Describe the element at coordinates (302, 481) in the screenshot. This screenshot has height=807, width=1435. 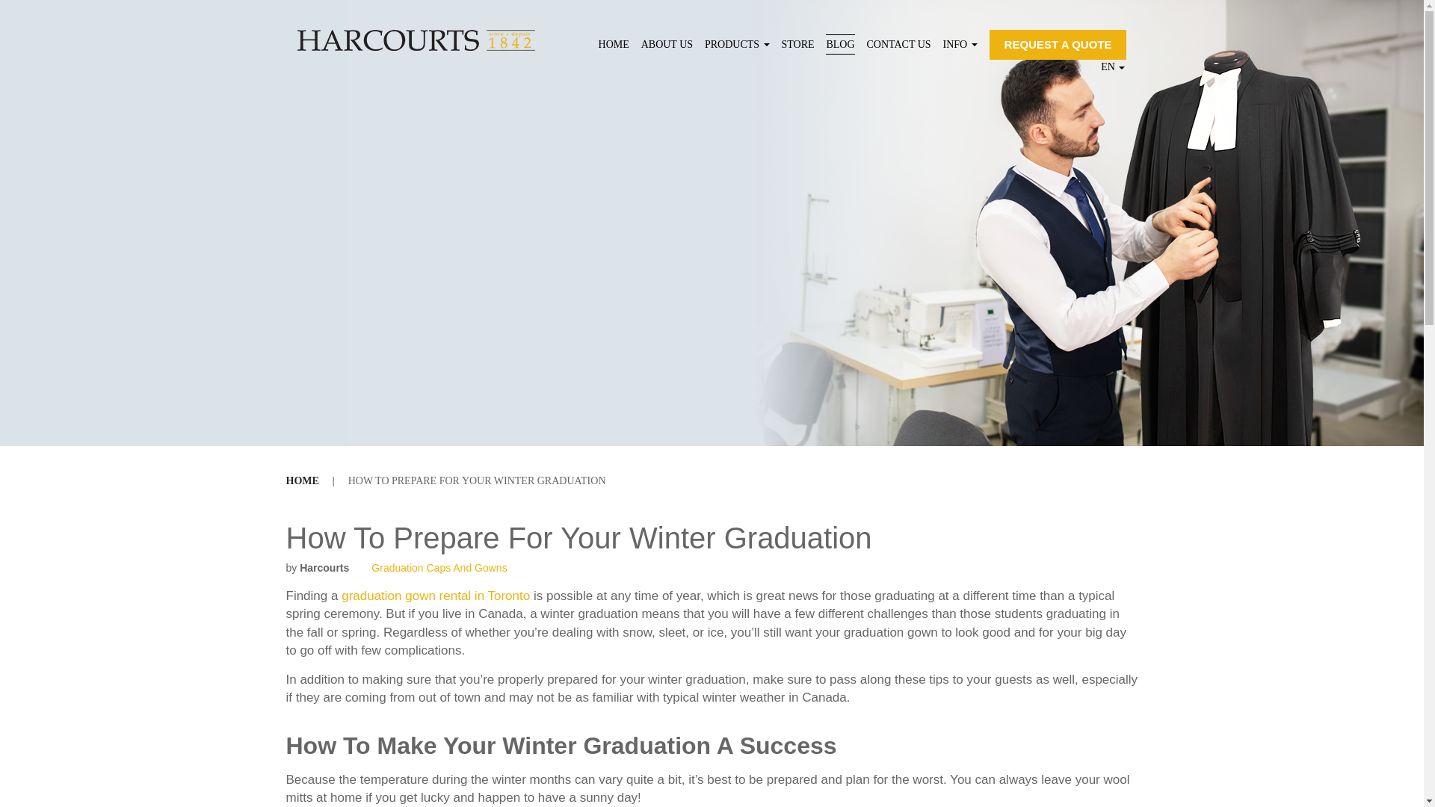
I see `HOME` at that location.